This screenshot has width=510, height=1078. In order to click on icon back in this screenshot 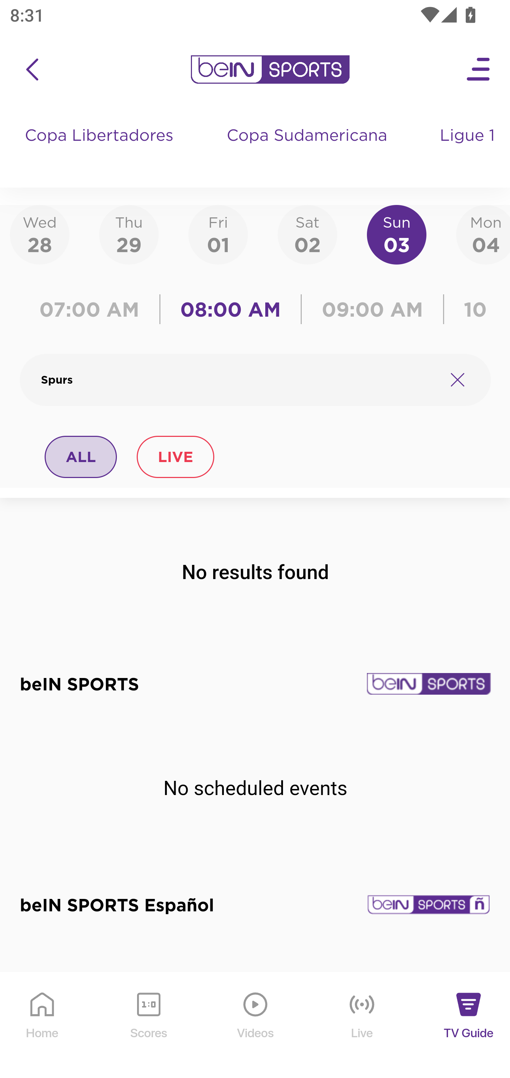, I will do `click(32, 70)`.